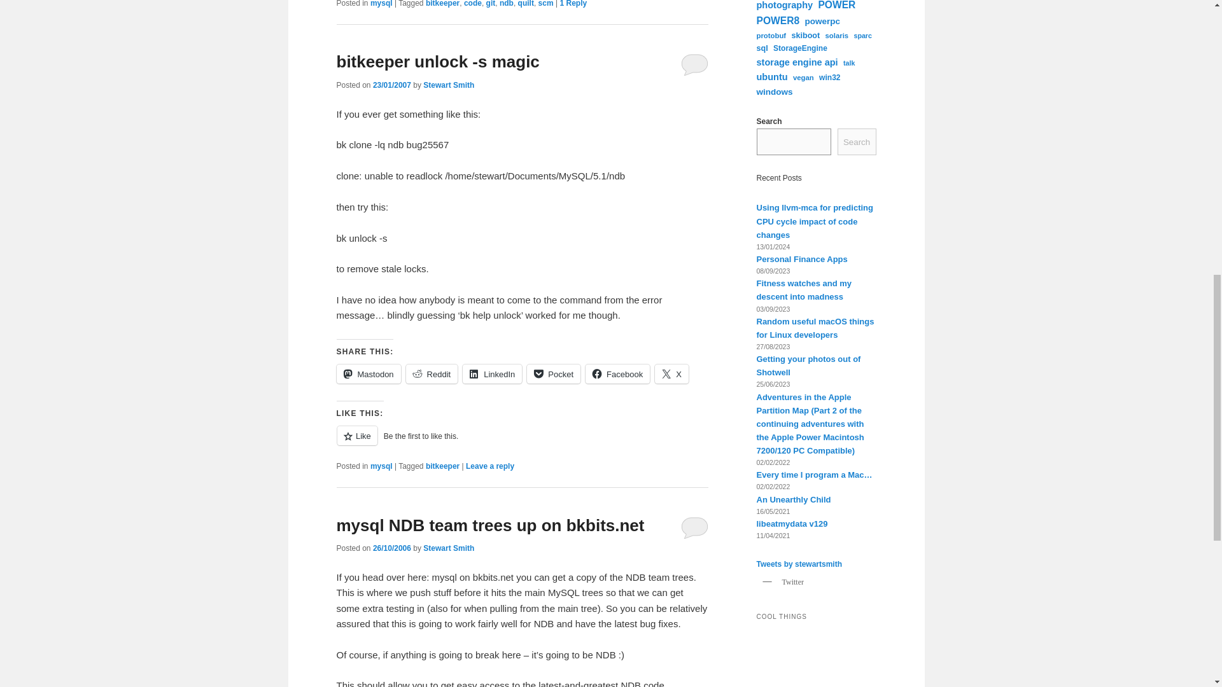  I want to click on Reddit, so click(432, 374).